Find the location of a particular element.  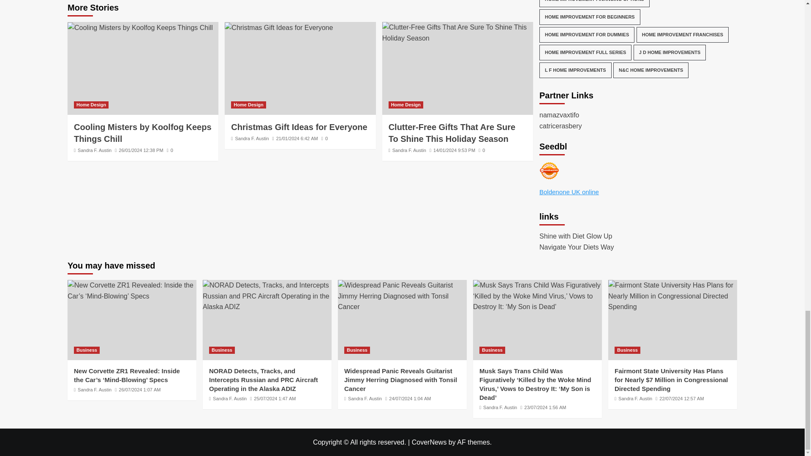

Cooling Misters by Koolfog Keeps Things Chill is located at coordinates (140, 27).